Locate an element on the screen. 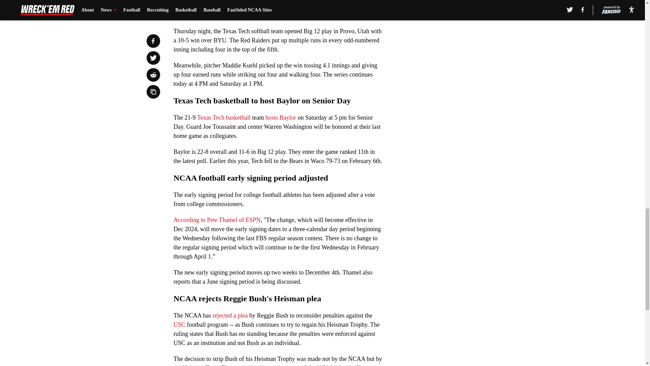  rejected a plea is located at coordinates (230, 315).